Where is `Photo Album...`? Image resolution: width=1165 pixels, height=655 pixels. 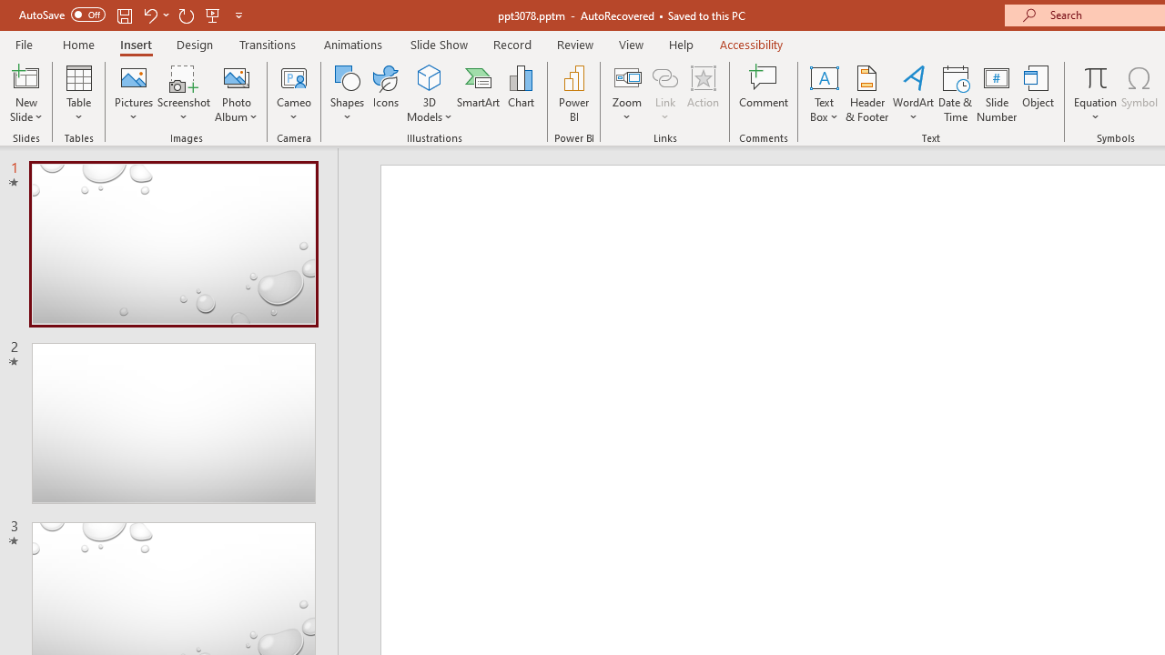 Photo Album... is located at coordinates (237, 93).